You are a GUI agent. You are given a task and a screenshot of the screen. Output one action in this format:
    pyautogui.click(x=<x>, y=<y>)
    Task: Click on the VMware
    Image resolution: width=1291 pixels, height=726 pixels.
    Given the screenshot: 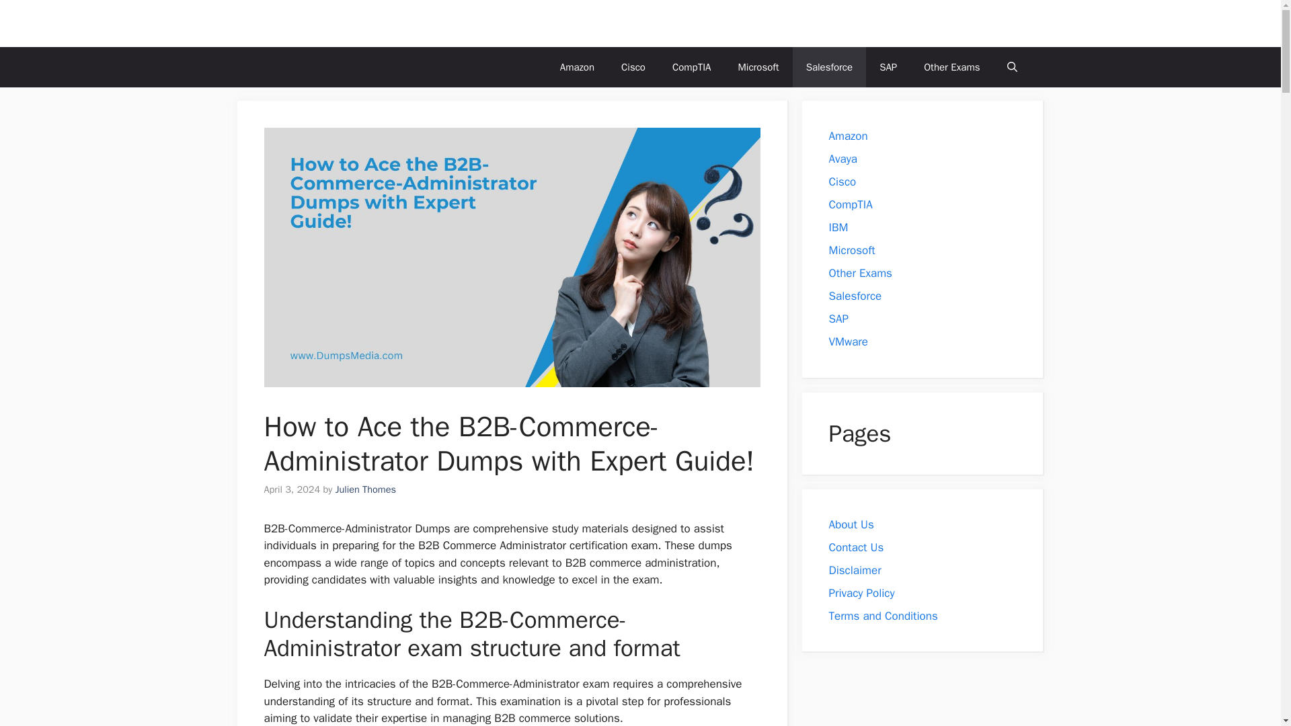 What is the action you would take?
    pyautogui.click(x=848, y=341)
    